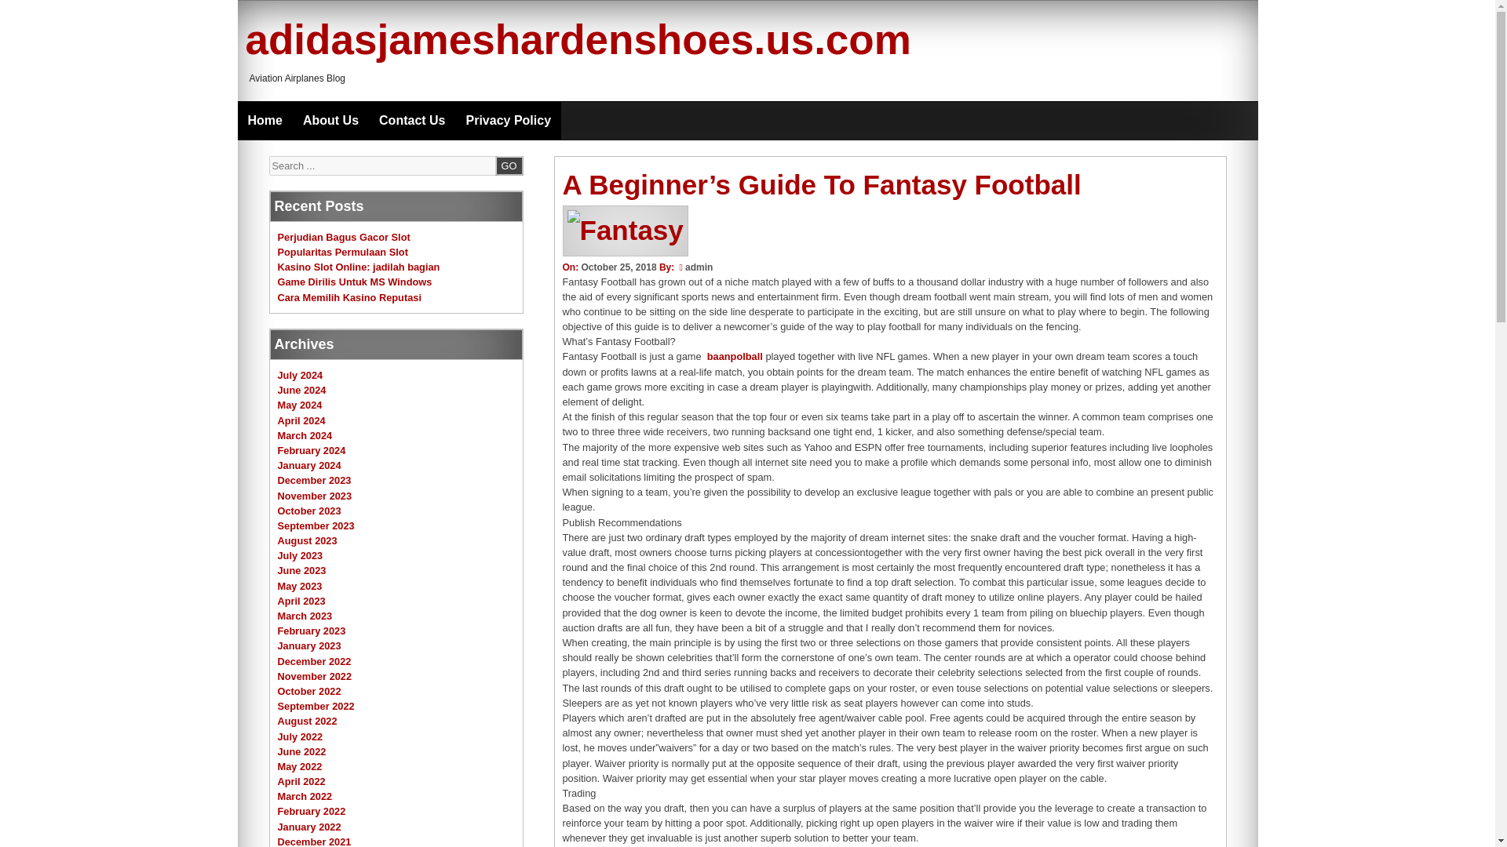 Image resolution: width=1507 pixels, height=847 pixels. I want to click on March 2024, so click(305, 434).